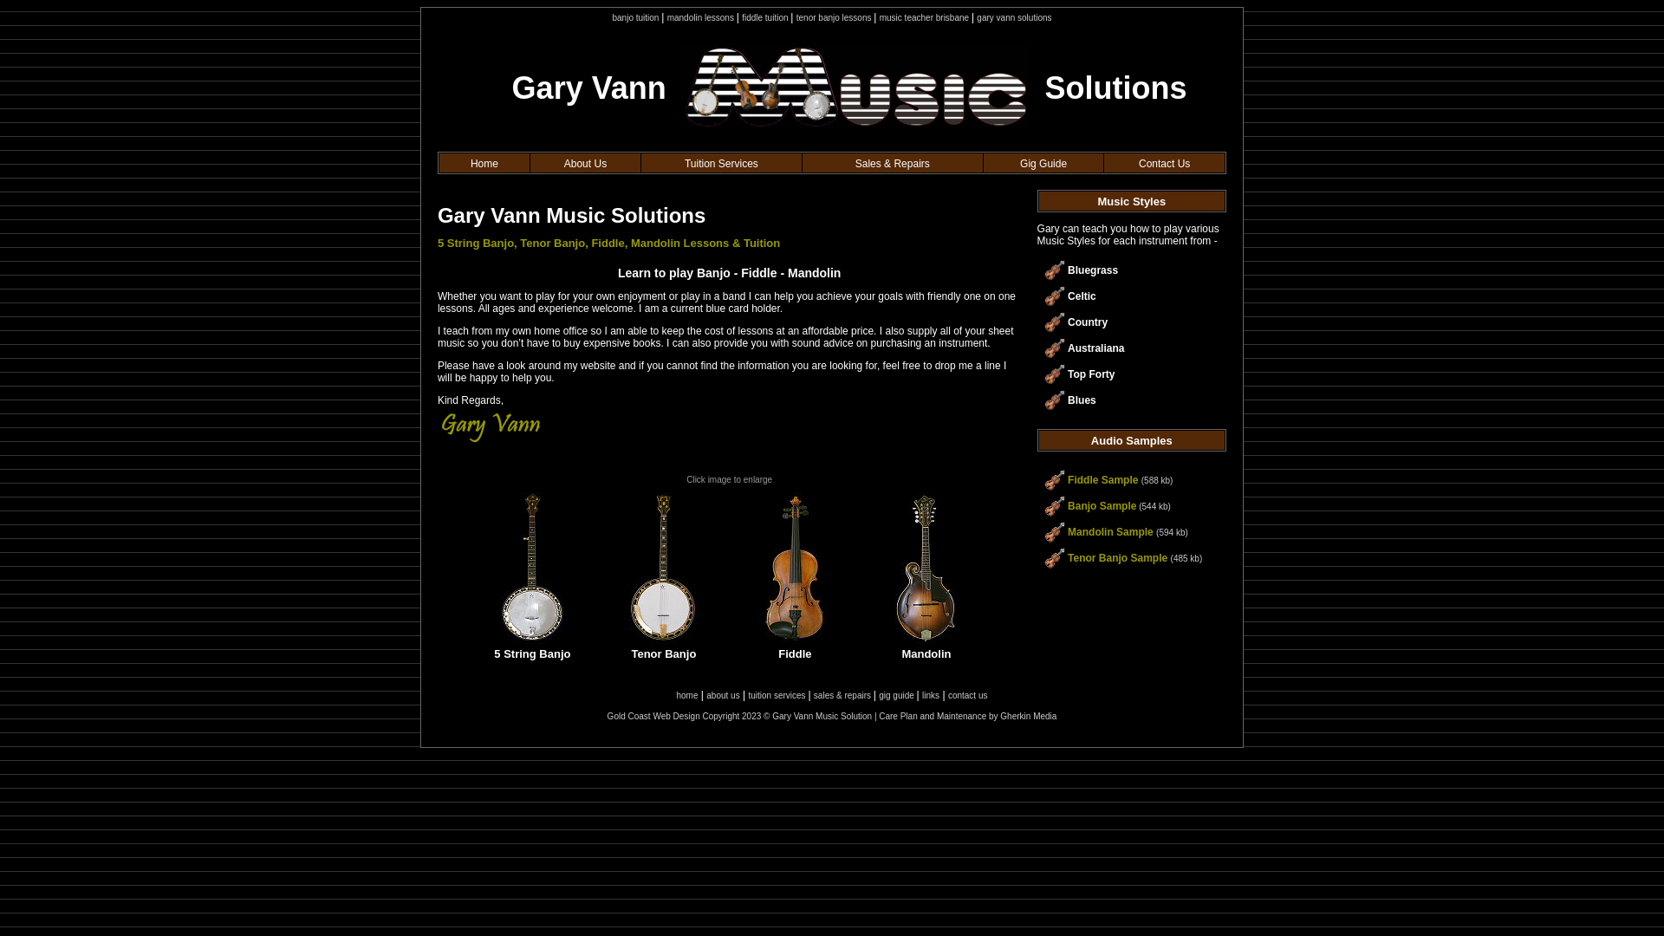 The height and width of the screenshot is (936, 1664). I want to click on Gold Coast Web Design, so click(653, 716).